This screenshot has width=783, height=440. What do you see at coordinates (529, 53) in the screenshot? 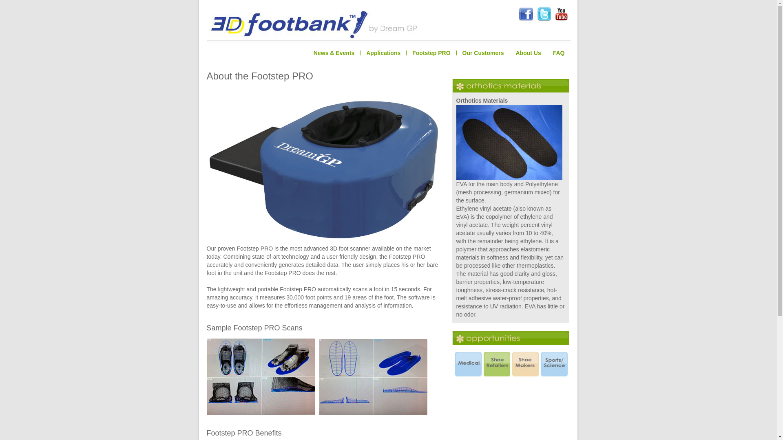
I see `About Us` at bounding box center [529, 53].